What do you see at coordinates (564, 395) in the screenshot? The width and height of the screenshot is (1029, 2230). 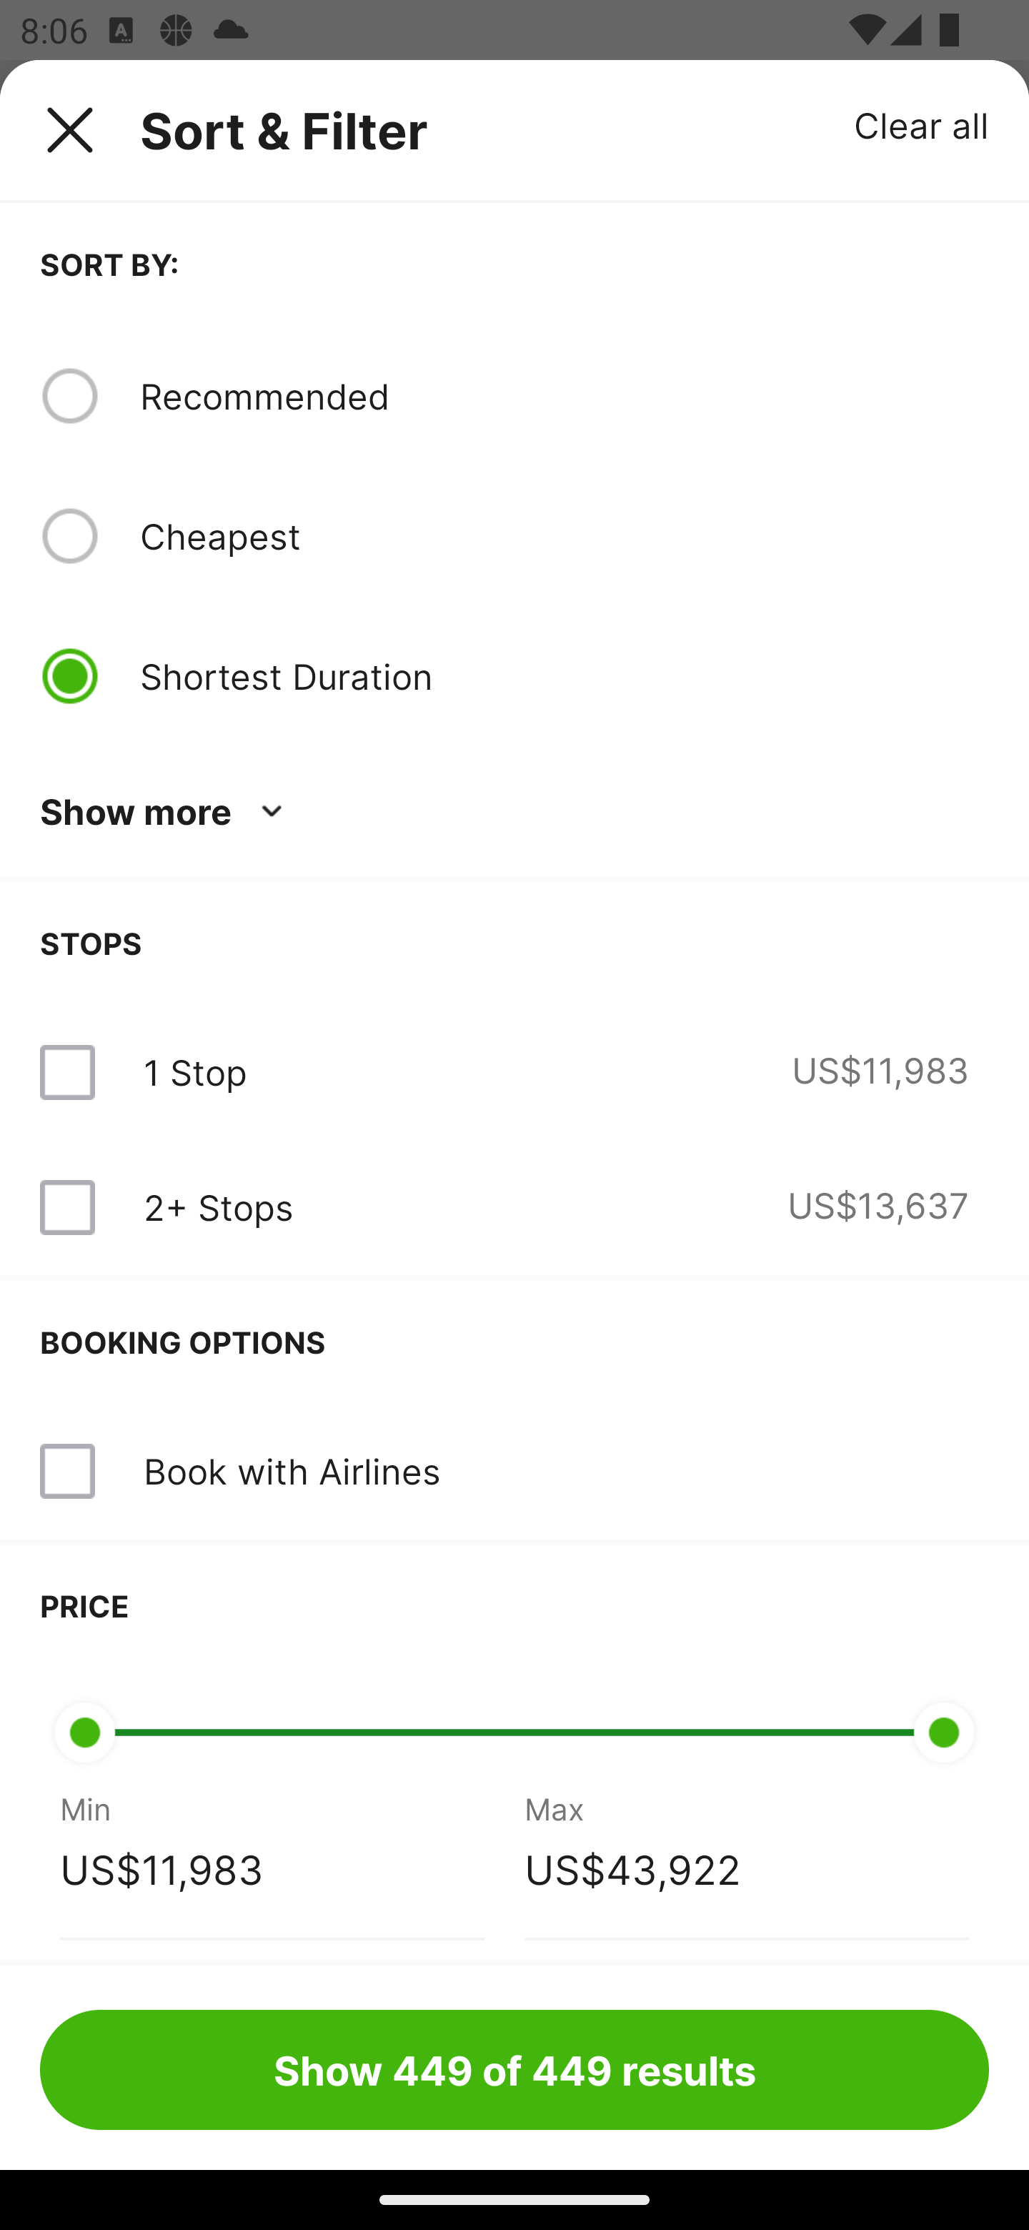 I see `Recommended ` at bounding box center [564, 395].